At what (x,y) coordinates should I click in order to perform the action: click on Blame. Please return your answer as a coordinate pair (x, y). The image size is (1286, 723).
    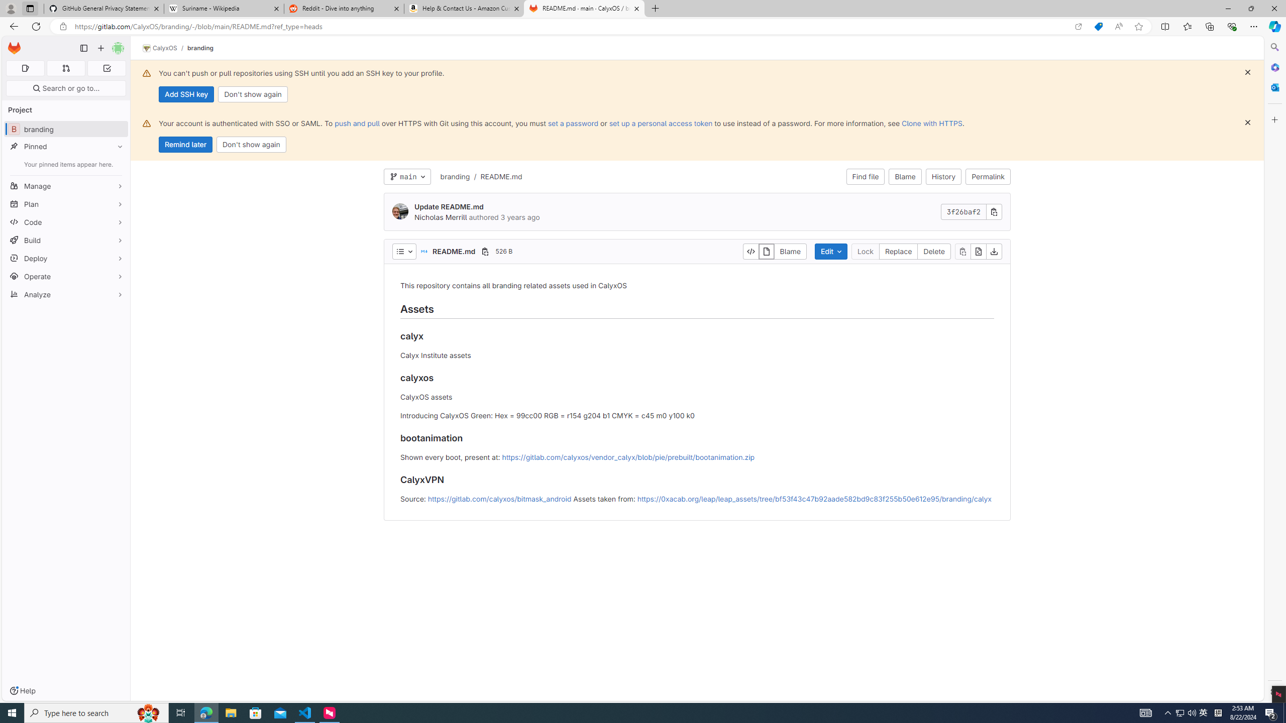
    Looking at the image, I should click on (790, 251).